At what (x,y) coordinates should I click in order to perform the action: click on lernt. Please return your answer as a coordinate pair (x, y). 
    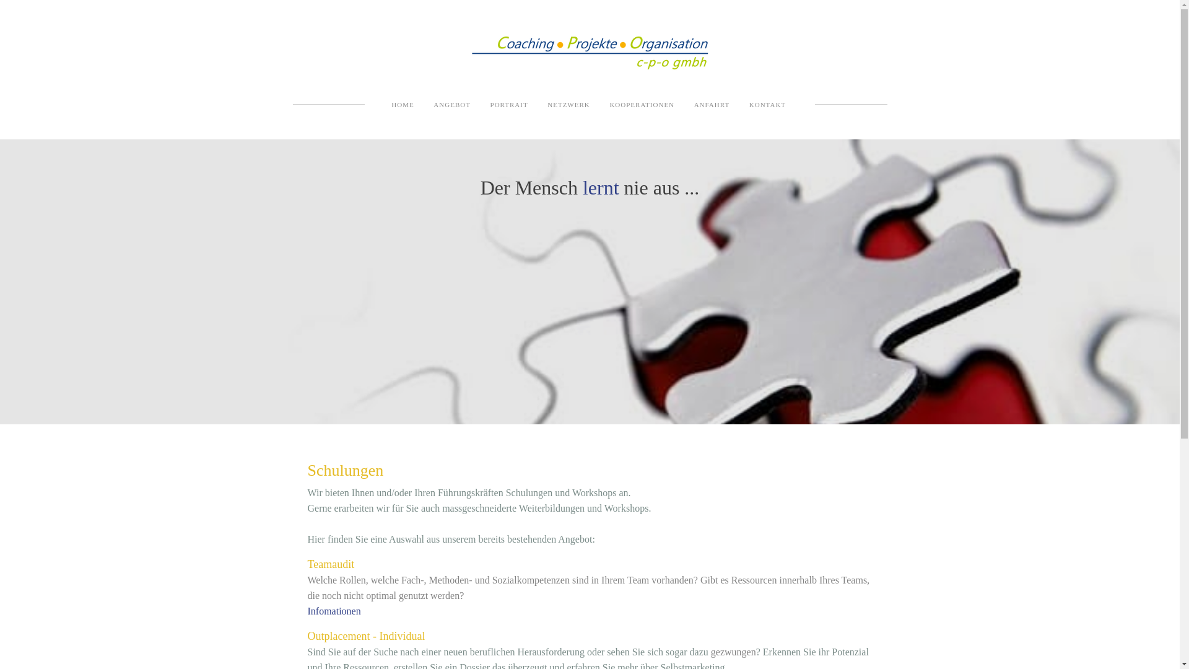
    Looking at the image, I should click on (603, 188).